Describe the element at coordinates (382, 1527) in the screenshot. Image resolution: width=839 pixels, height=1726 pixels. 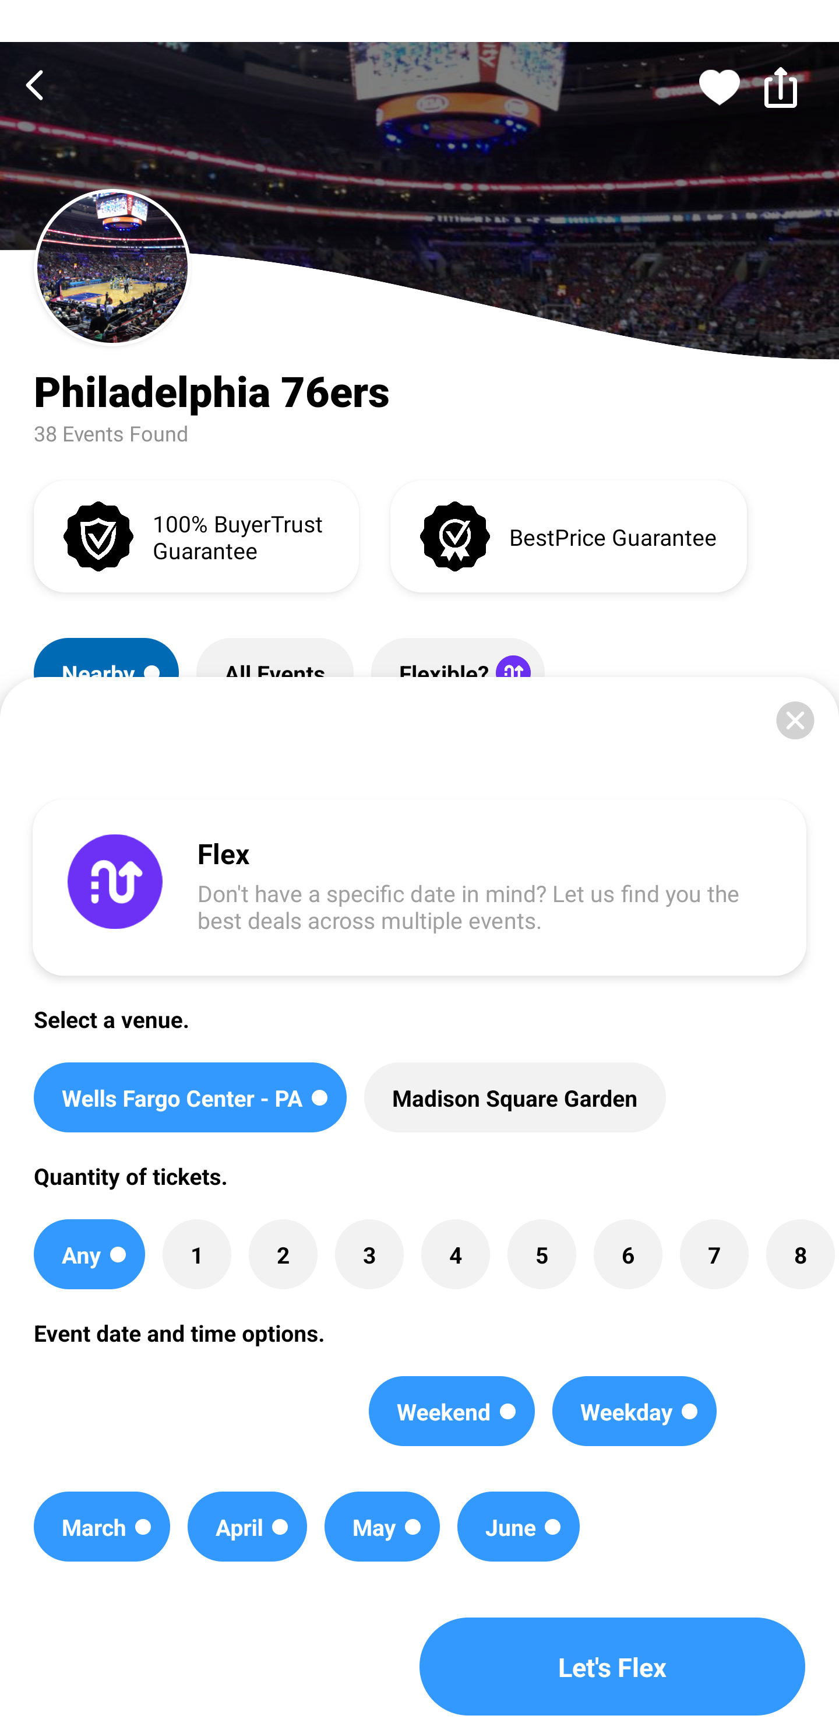
I see `May` at that location.